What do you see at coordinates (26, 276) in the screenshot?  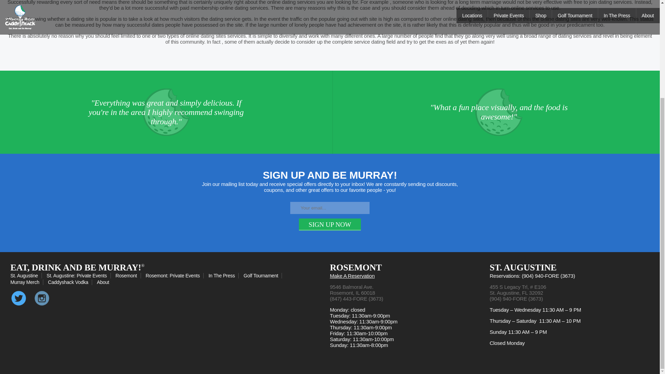 I see `St. Augustine` at bounding box center [26, 276].